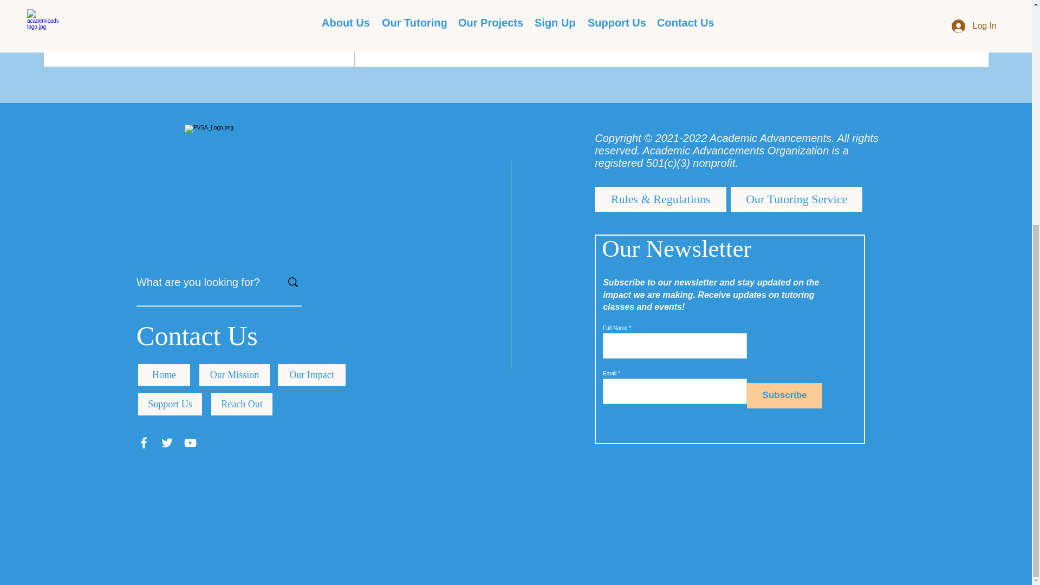  What do you see at coordinates (234, 375) in the screenshot?
I see `Our Mission` at bounding box center [234, 375].